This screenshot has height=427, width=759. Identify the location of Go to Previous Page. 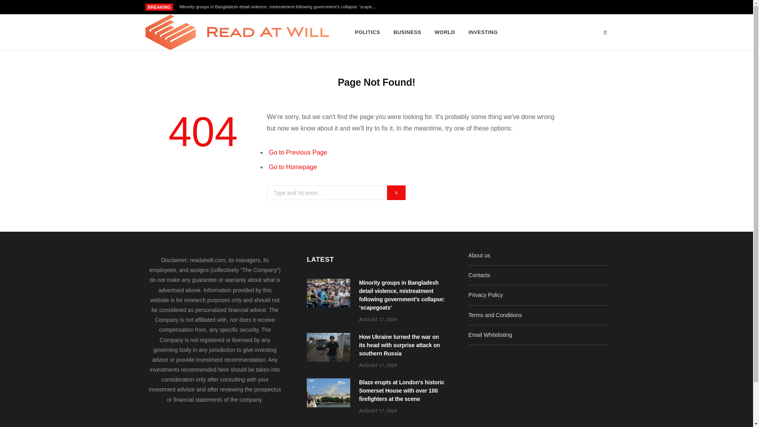
(298, 152).